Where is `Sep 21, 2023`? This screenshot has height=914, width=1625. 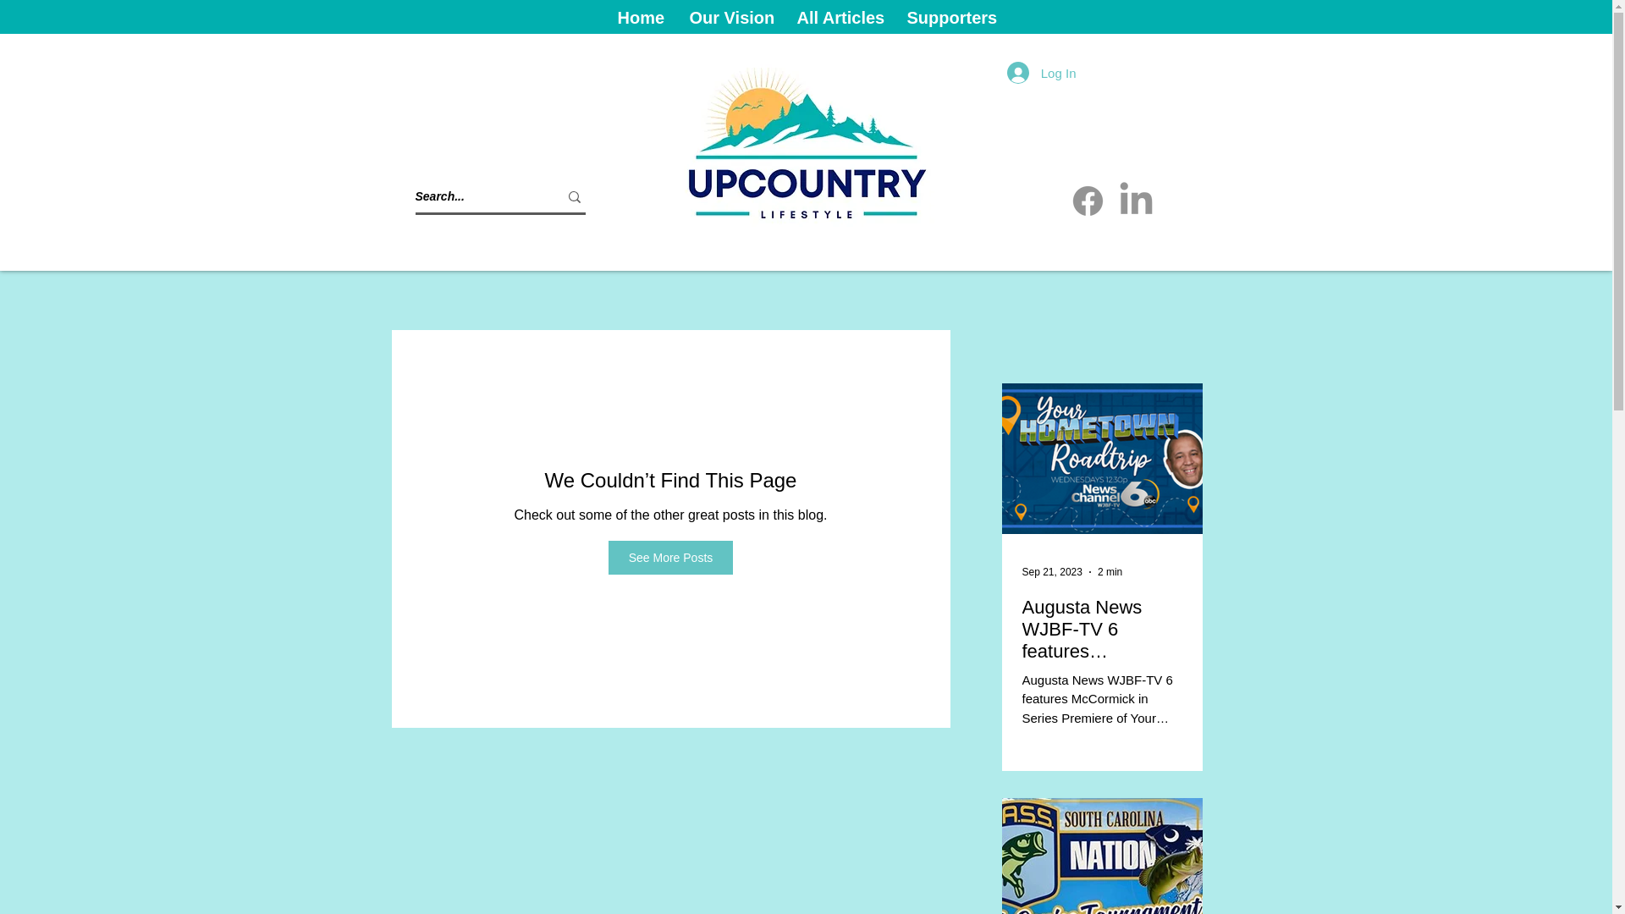
Sep 21, 2023 is located at coordinates (1051, 571).